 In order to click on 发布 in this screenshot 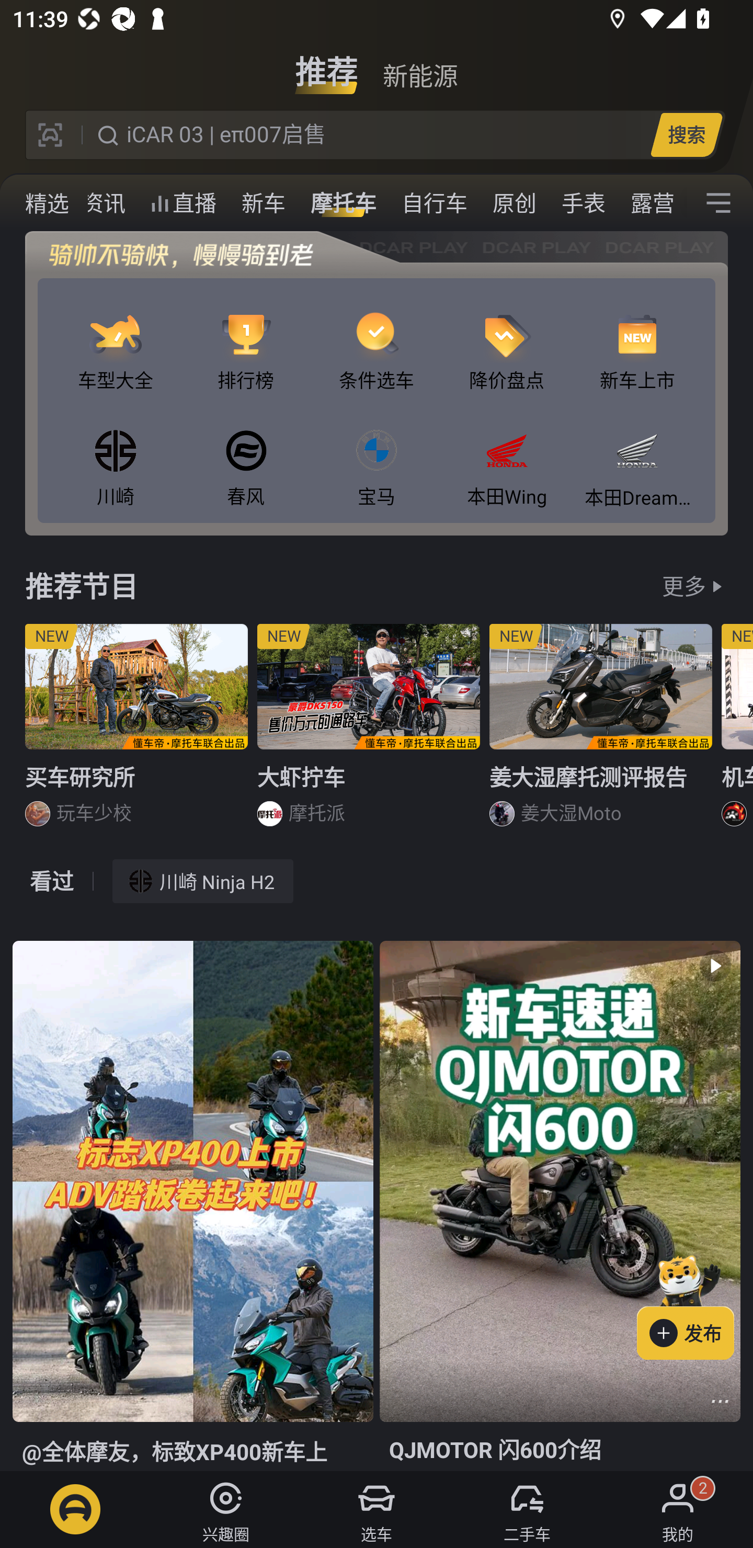, I will do `click(695, 1304)`.